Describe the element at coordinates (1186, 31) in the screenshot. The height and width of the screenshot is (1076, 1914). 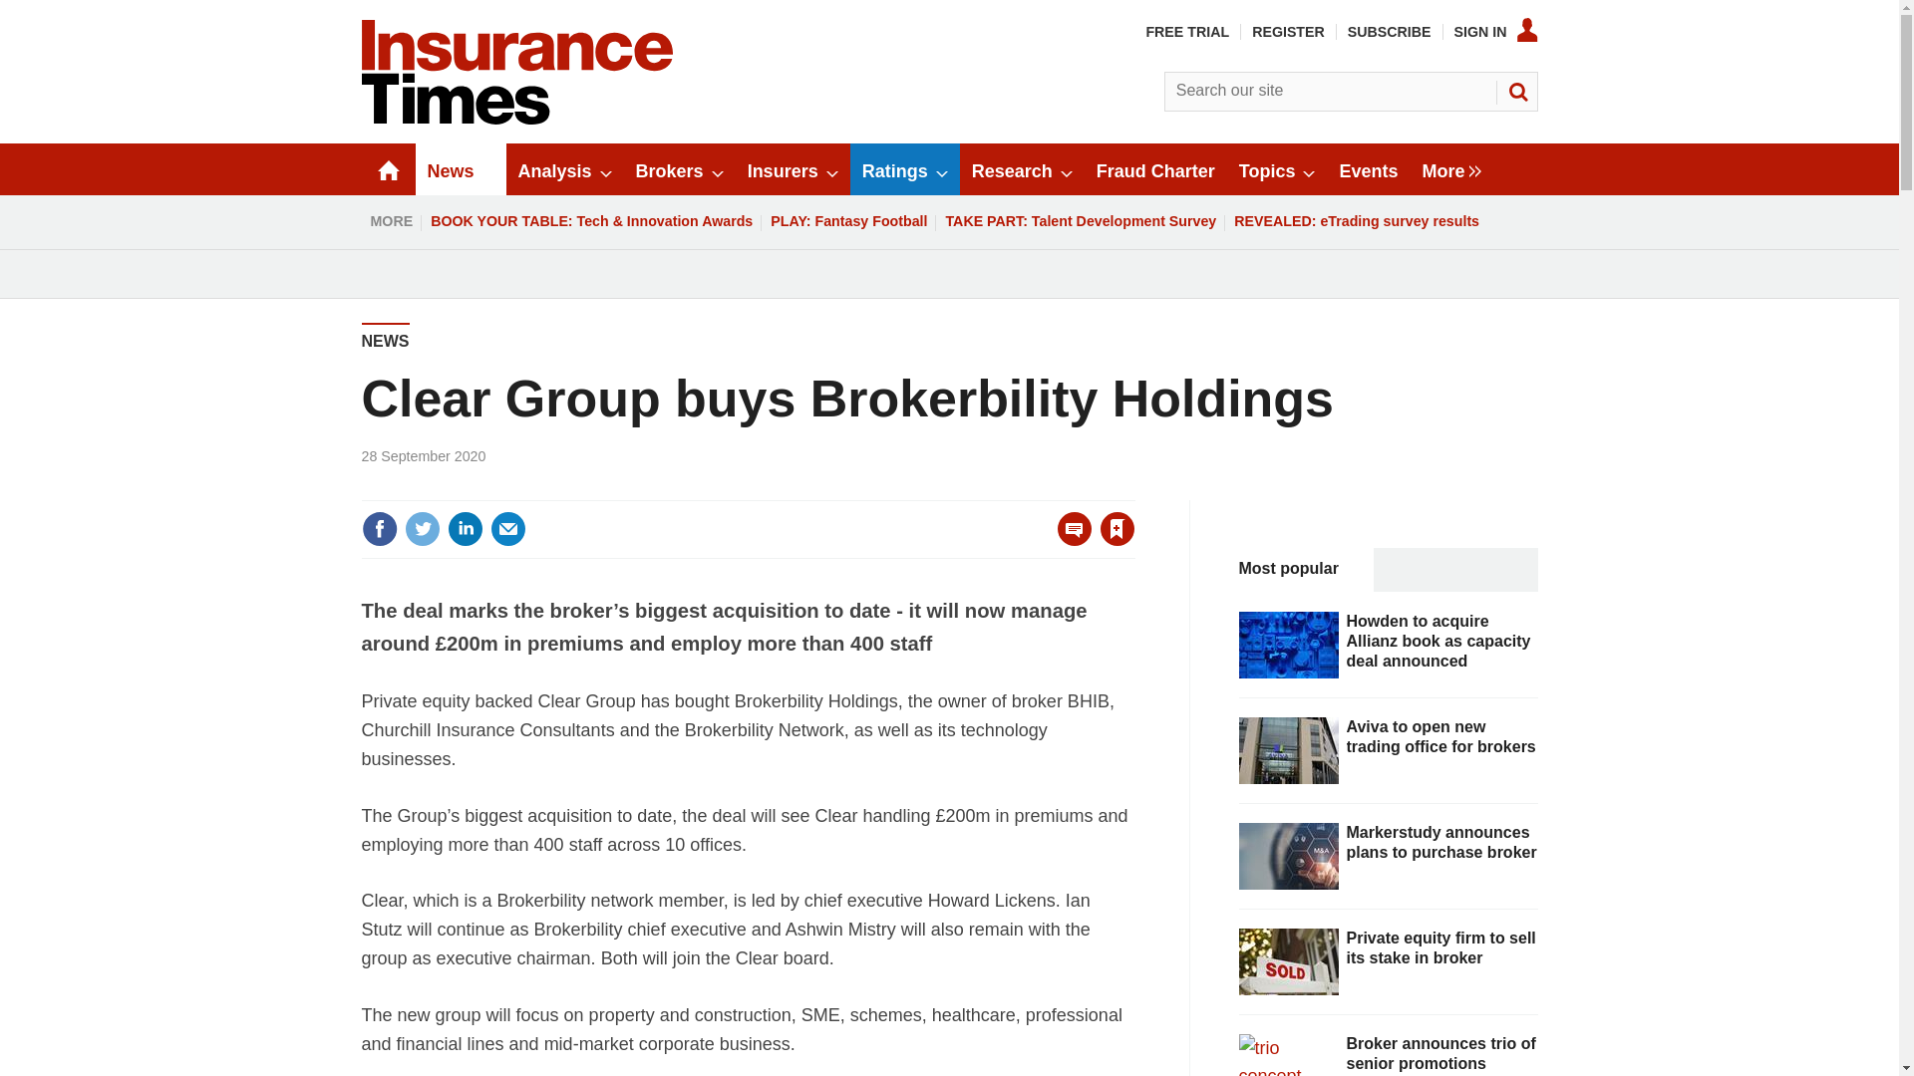
I see `FREE TRIAL` at that location.